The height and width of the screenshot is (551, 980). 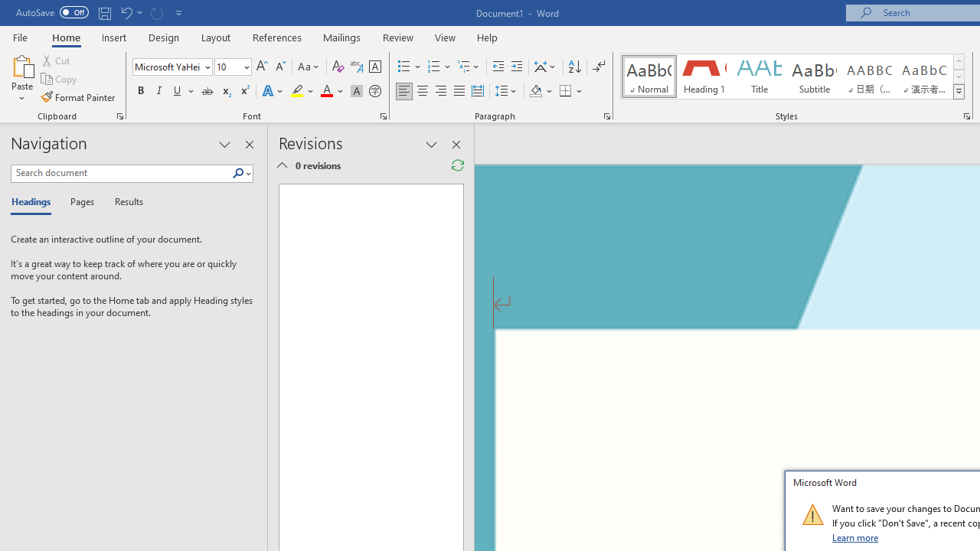 I want to click on Copy, so click(x=60, y=80).